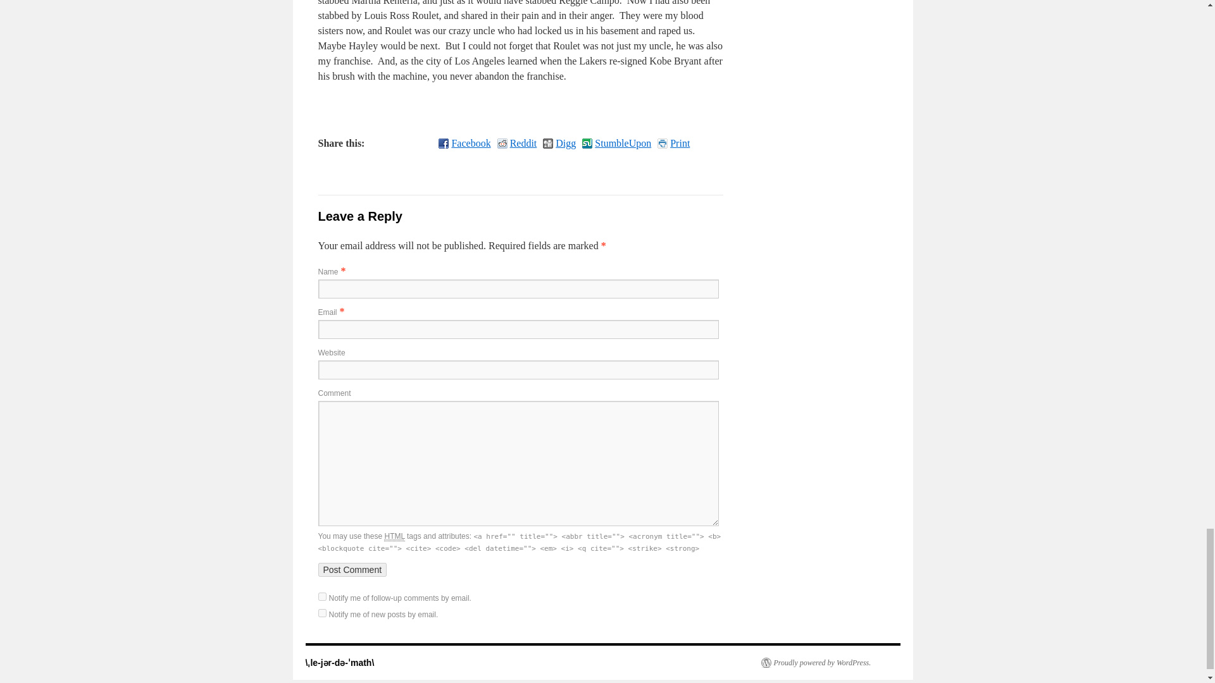  Describe the element at coordinates (516, 143) in the screenshot. I see `Reddit` at that location.